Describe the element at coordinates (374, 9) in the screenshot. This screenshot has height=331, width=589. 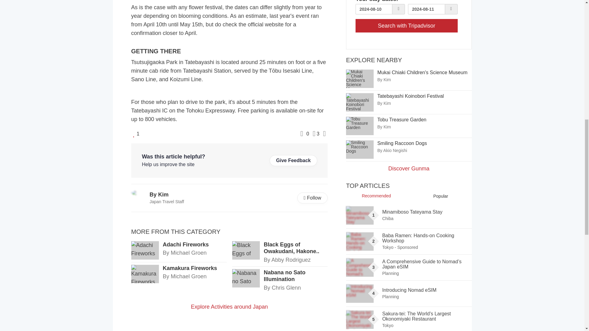
I see `2024-08-10` at that location.